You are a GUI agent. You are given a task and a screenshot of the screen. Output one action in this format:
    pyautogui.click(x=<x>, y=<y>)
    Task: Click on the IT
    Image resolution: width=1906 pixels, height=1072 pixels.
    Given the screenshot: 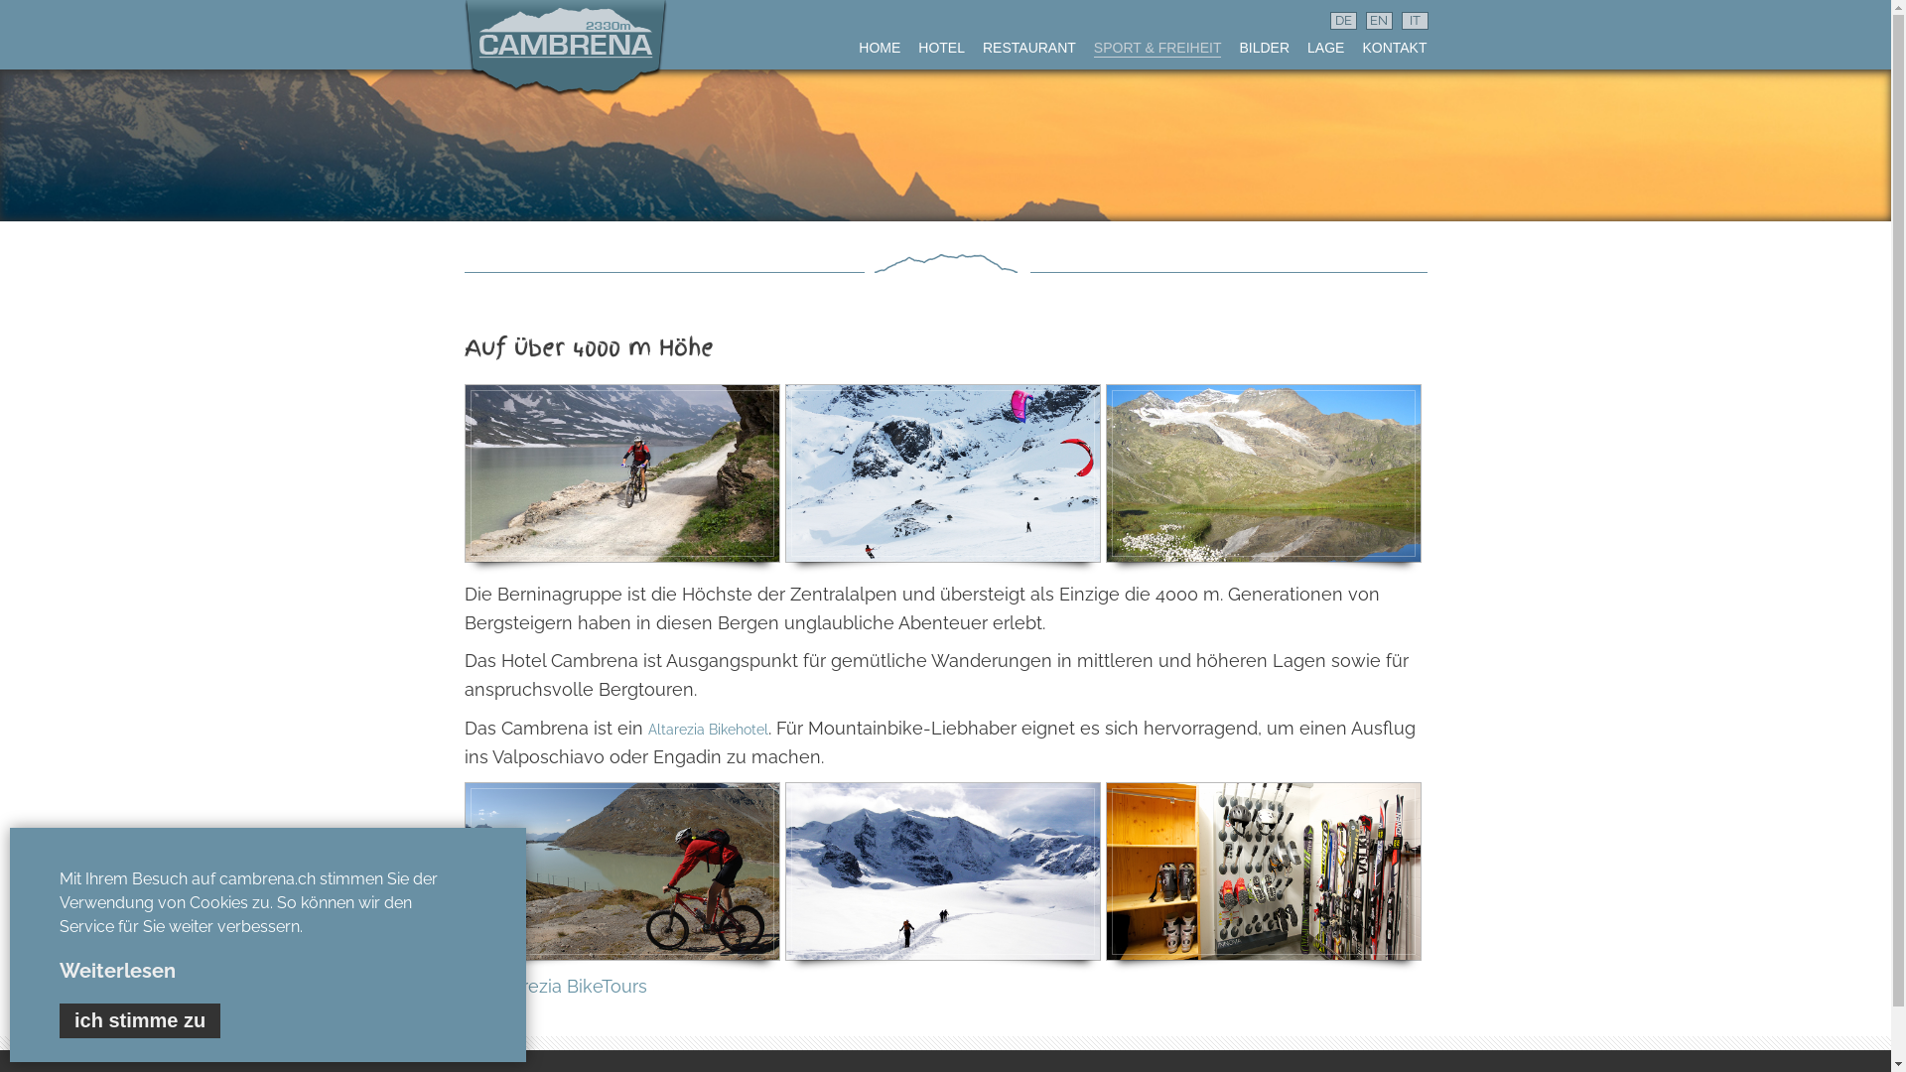 What is the action you would take?
    pyautogui.click(x=1416, y=21)
    